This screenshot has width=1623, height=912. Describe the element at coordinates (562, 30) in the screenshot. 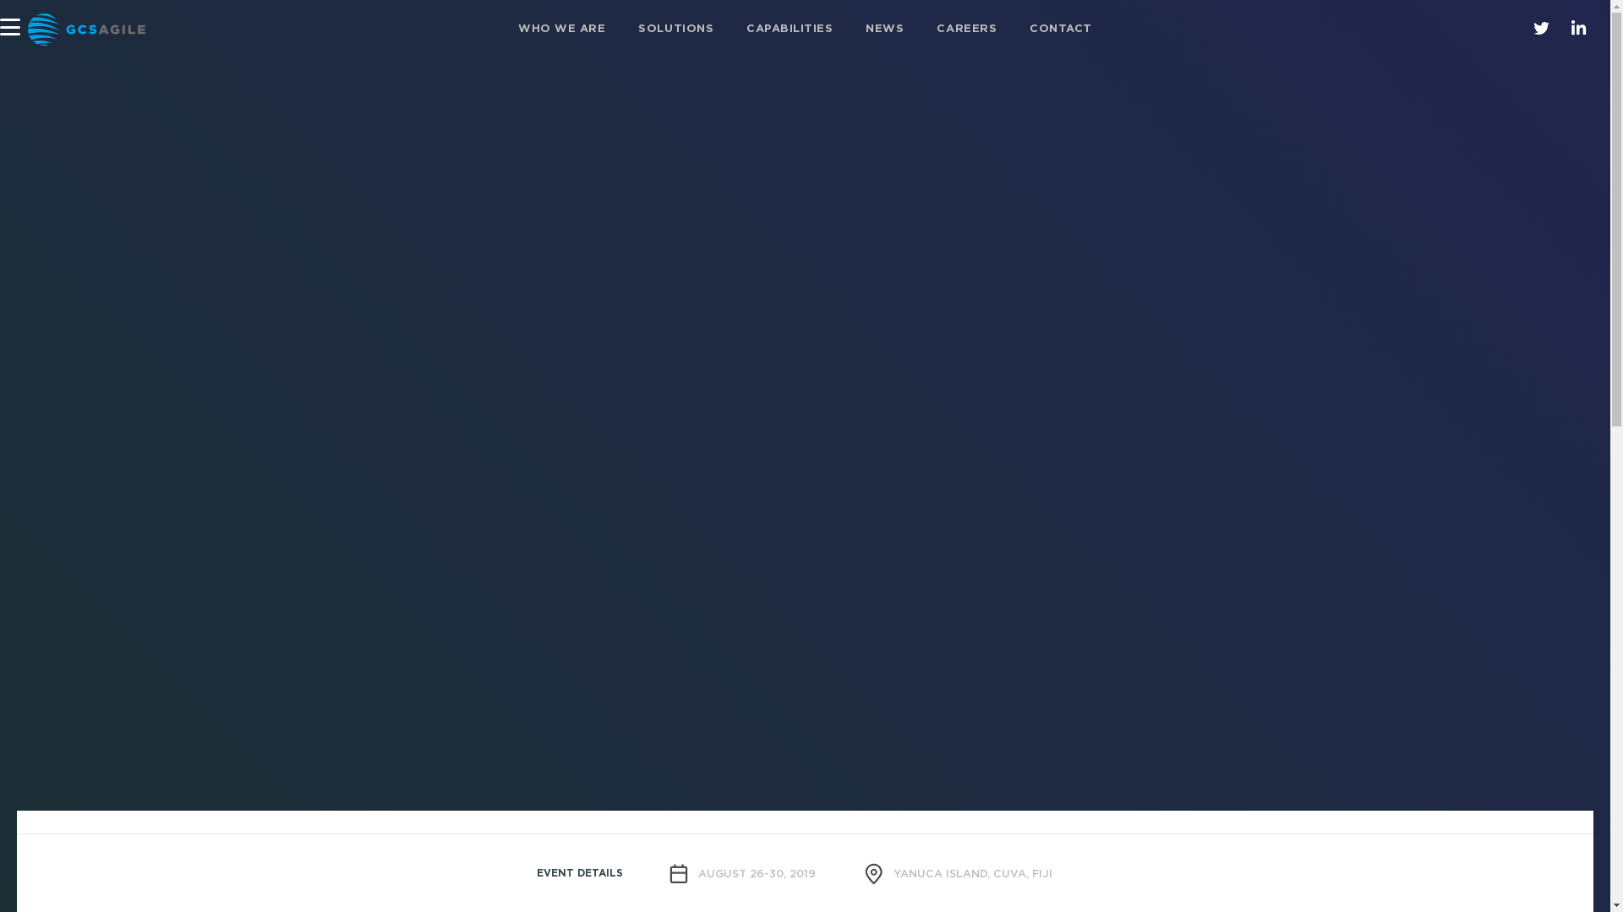

I see `WHO WE ARE` at that location.